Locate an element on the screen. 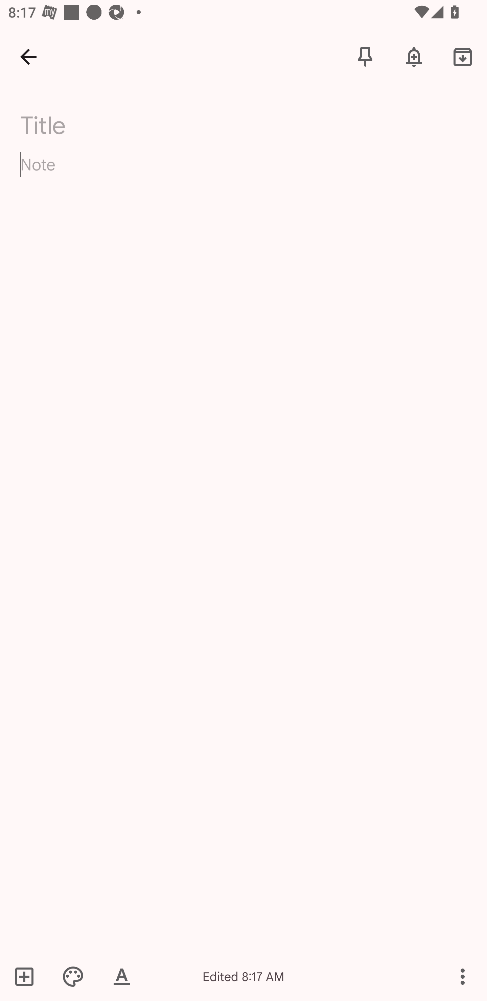  Note is located at coordinates (243, 174).